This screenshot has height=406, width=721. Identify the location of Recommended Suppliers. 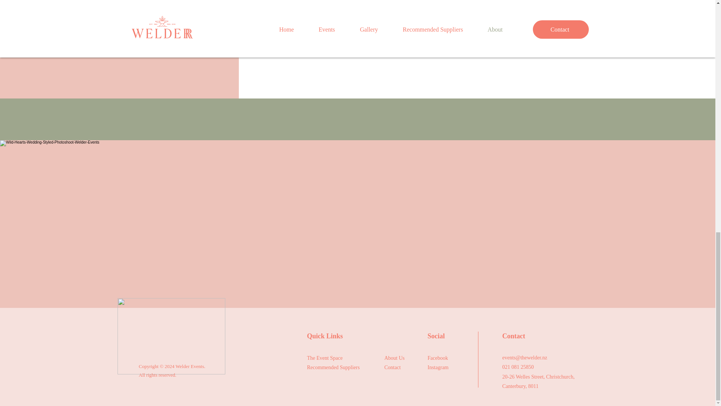
(333, 367).